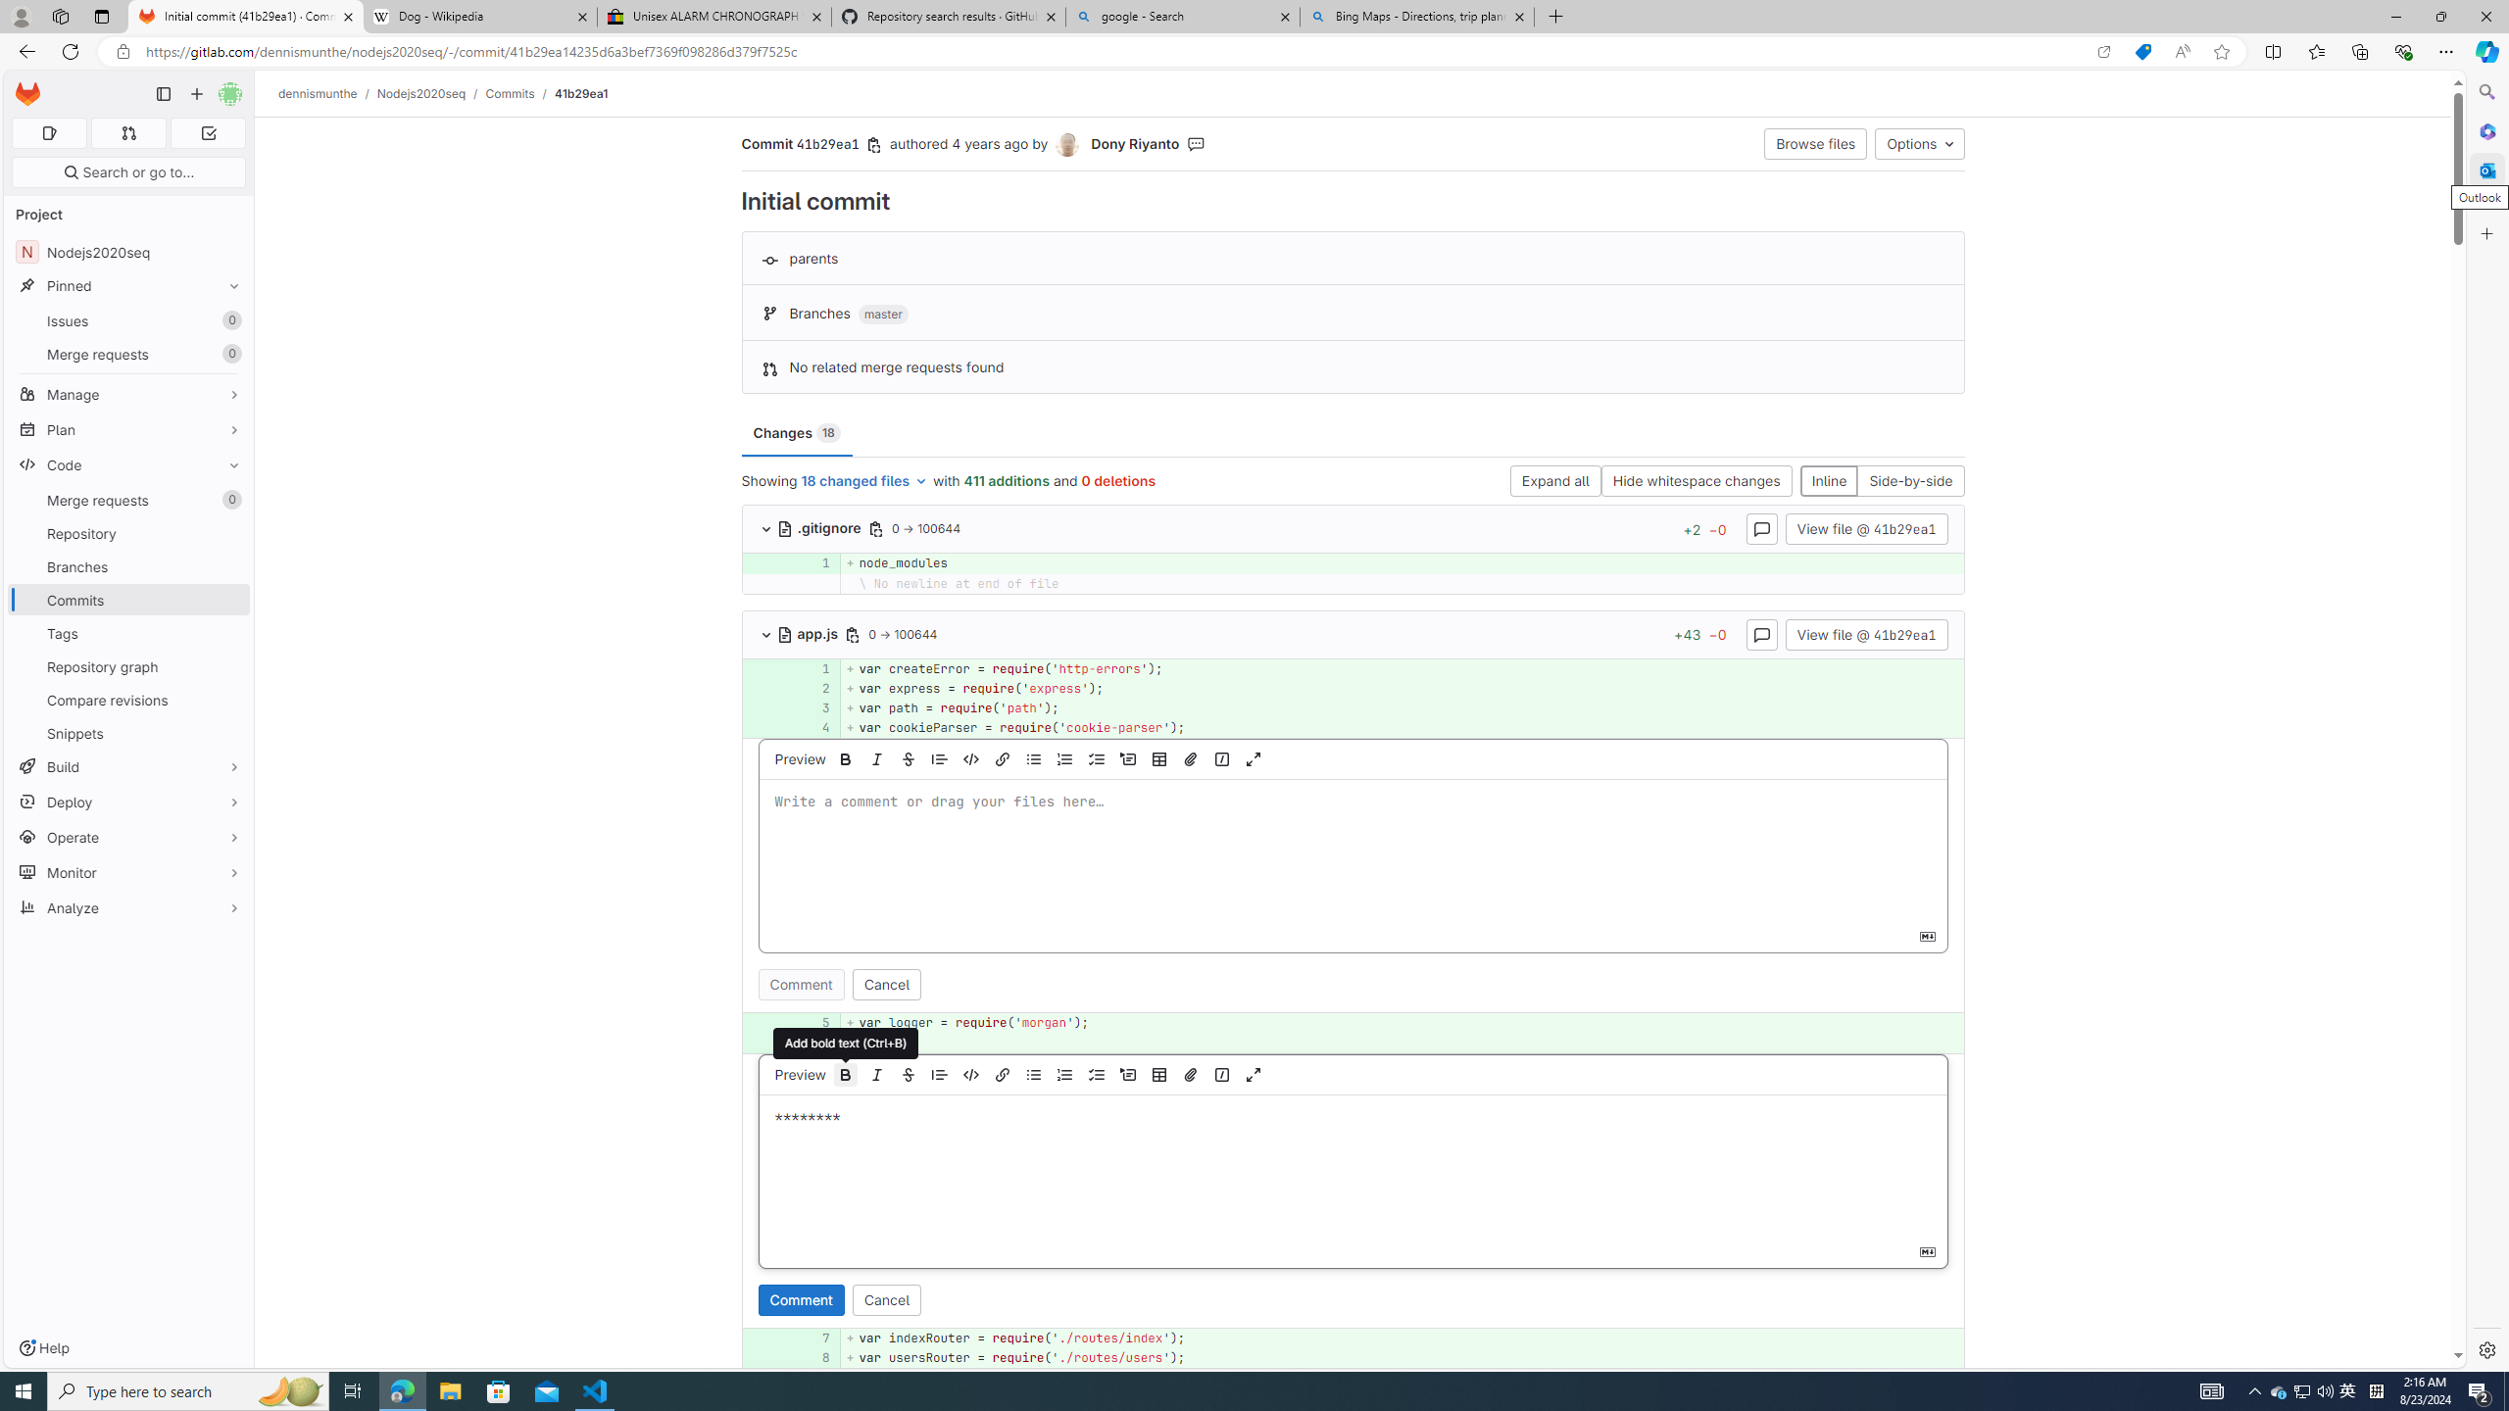 This screenshot has height=1411, width=2509. I want to click on View file @ 41b29ea1, so click(1866, 633).